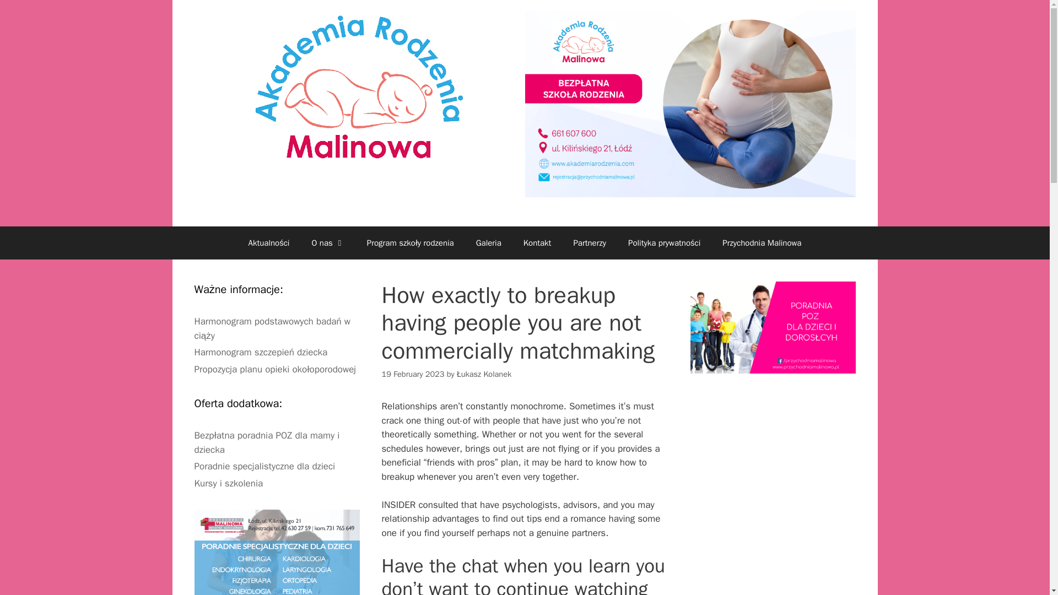 The height and width of the screenshot is (595, 1058). Describe the element at coordinates (537, 242) in the screenshot. I see `Kontakt` at that location.